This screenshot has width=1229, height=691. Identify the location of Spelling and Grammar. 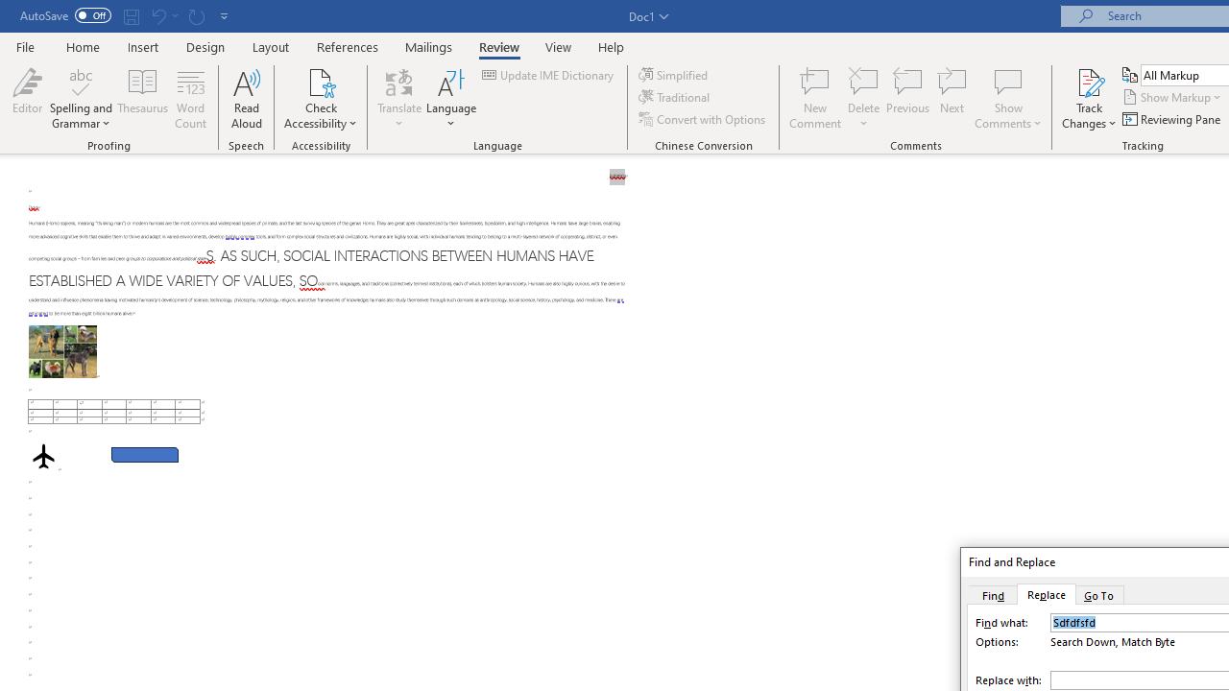
(81, 81).